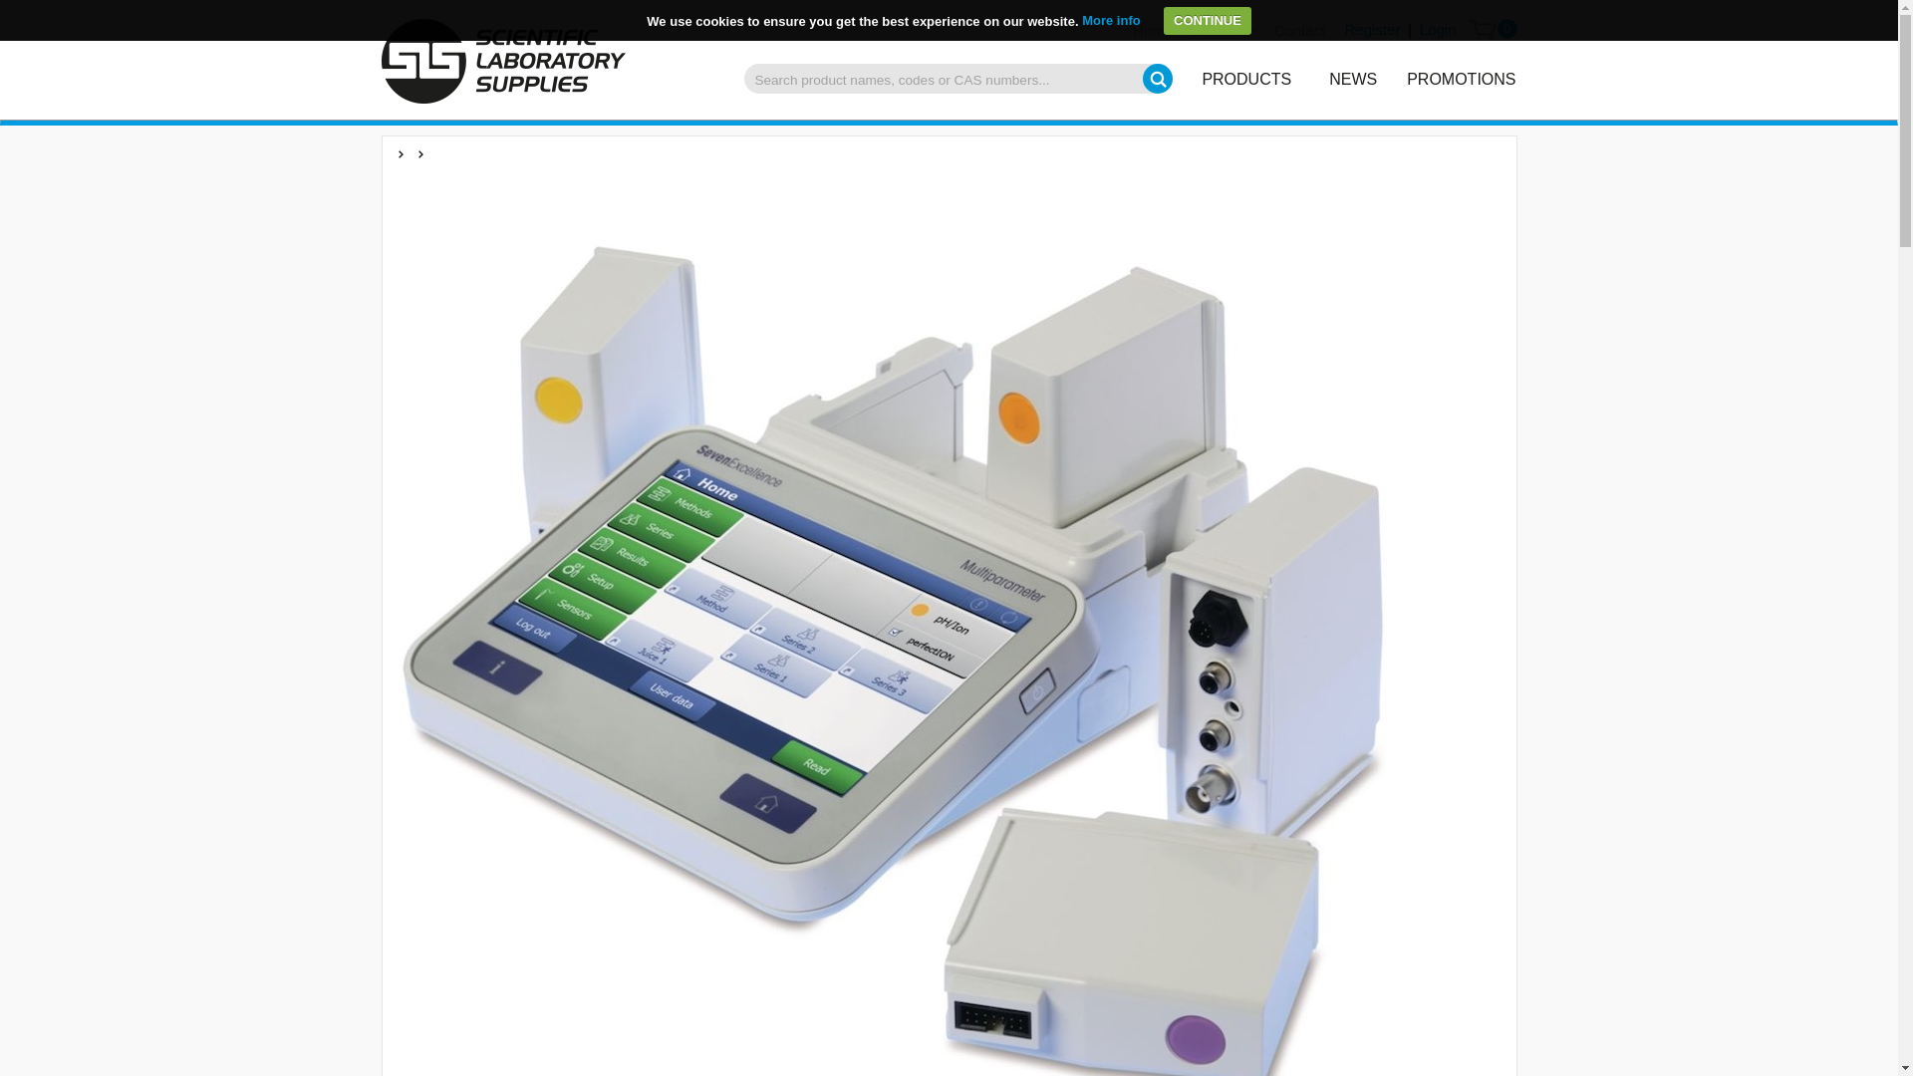  Describe the element at coordinates (1352, 78) in the screenshot. I see `NEWS` at that location.